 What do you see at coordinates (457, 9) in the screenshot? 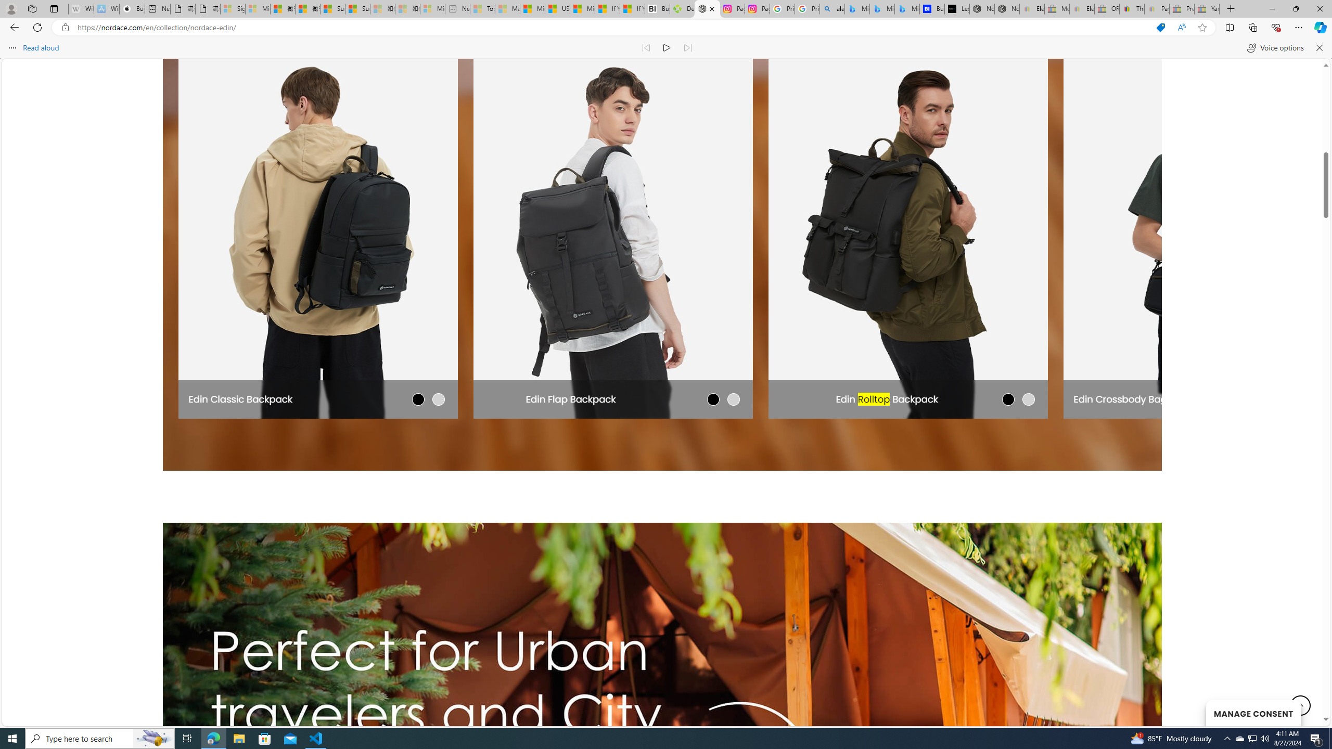
I see `New tab - Sleeping` at bounding box center [457, 9].